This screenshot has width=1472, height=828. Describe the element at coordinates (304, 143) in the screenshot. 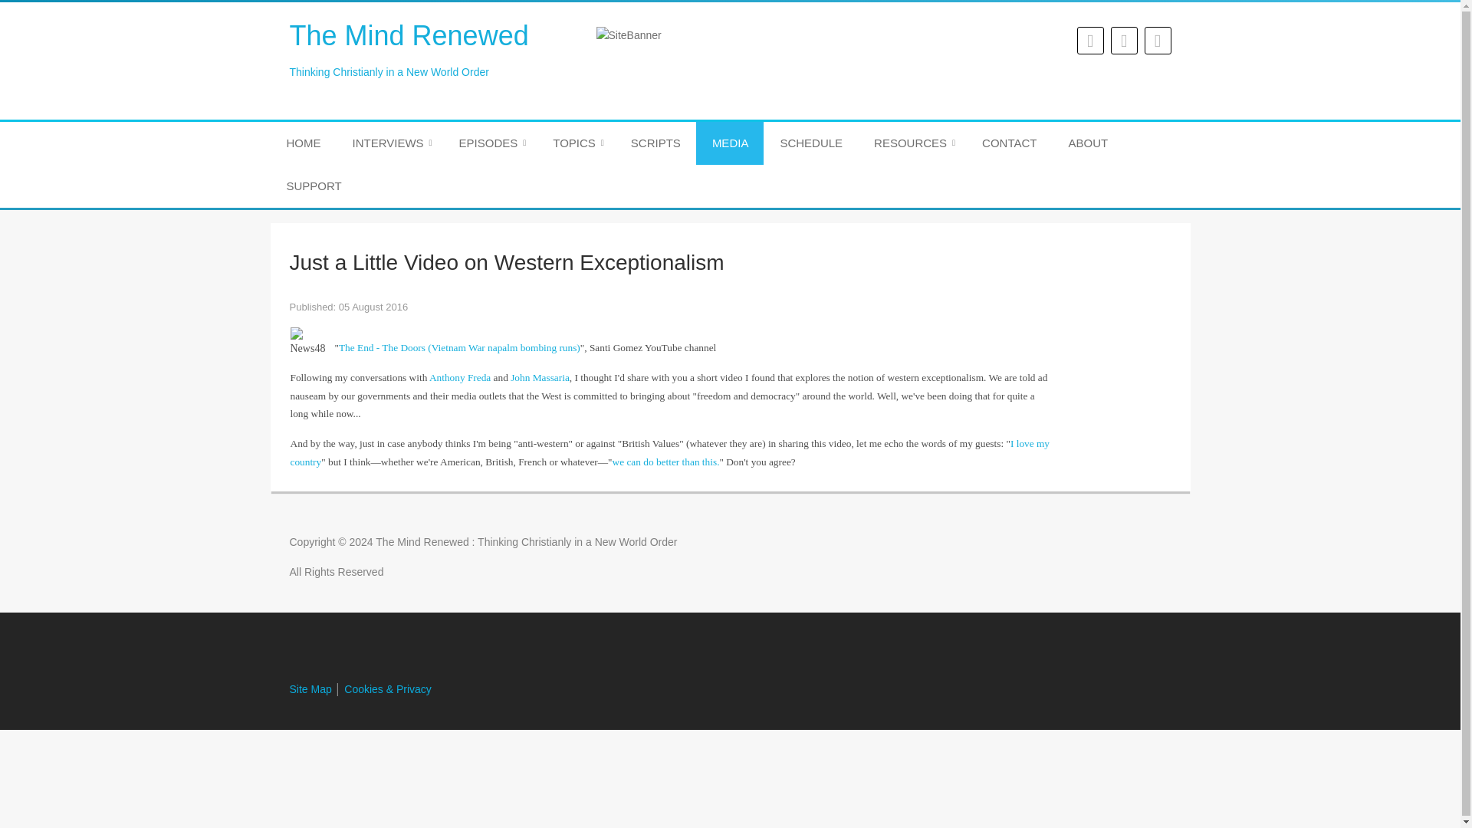

I see `HOME` at that location.